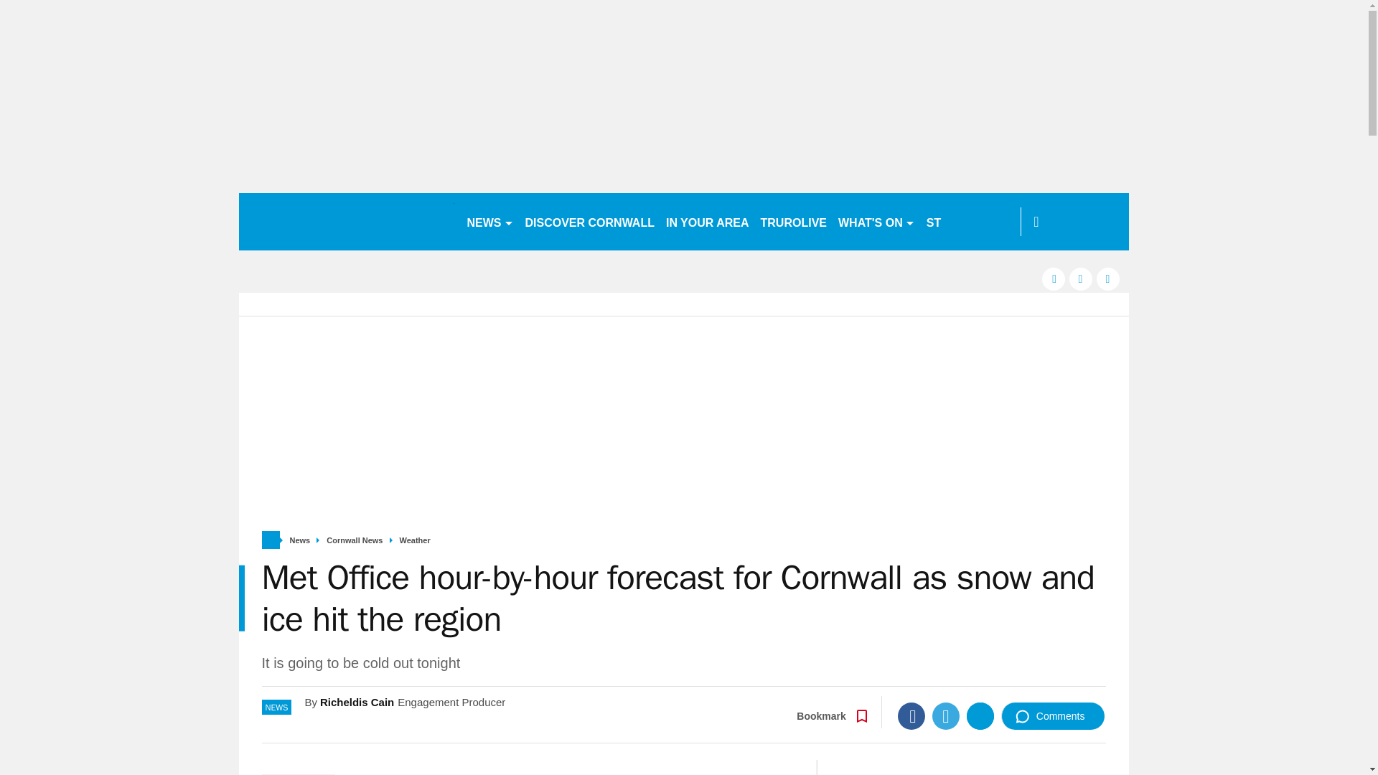  What do you see at coordinates (911, 716) in the screenshot?
I see `Facebook` at bounding box center [911, 716].